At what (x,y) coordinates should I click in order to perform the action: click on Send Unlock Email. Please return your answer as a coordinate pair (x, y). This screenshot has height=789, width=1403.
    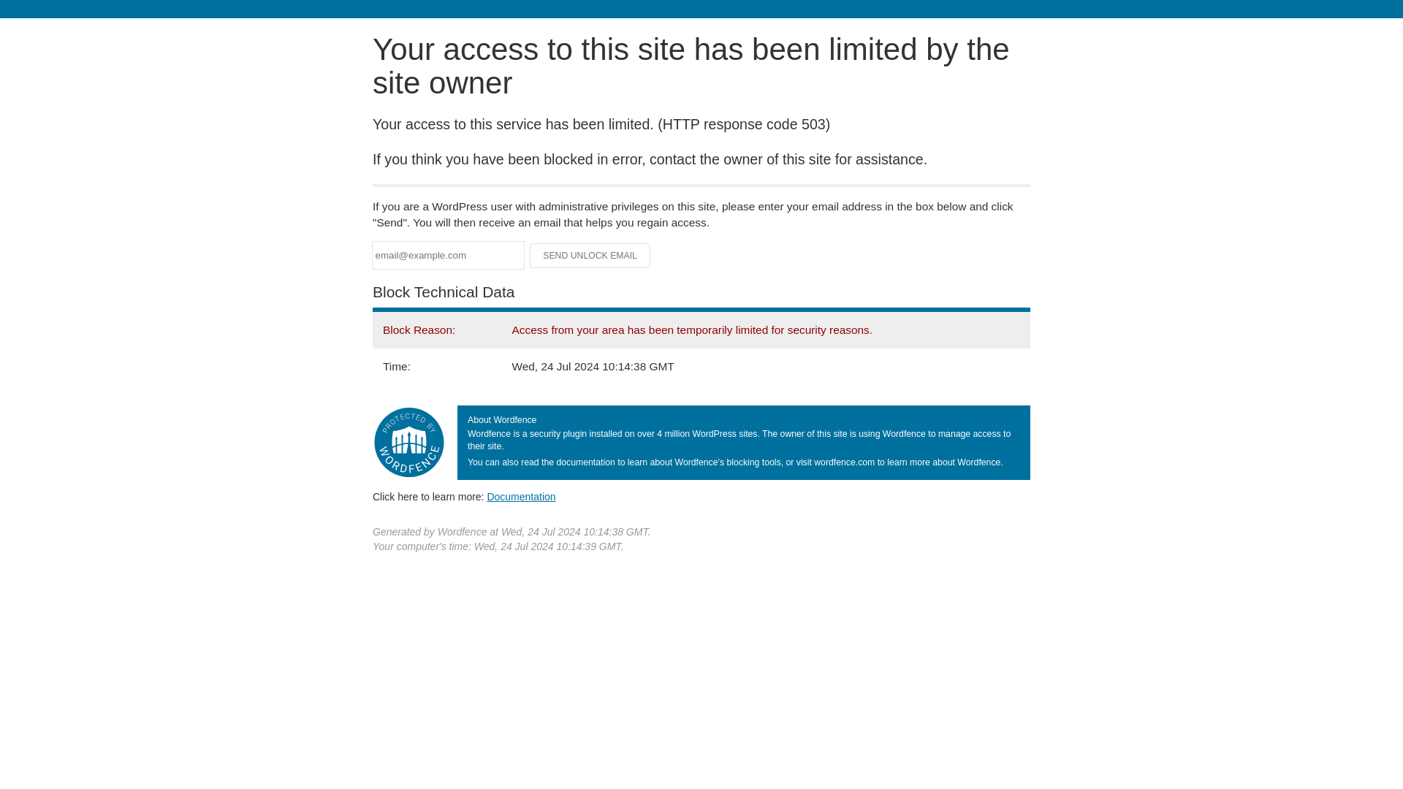
    Looking at the image, I should click on (590, 256).